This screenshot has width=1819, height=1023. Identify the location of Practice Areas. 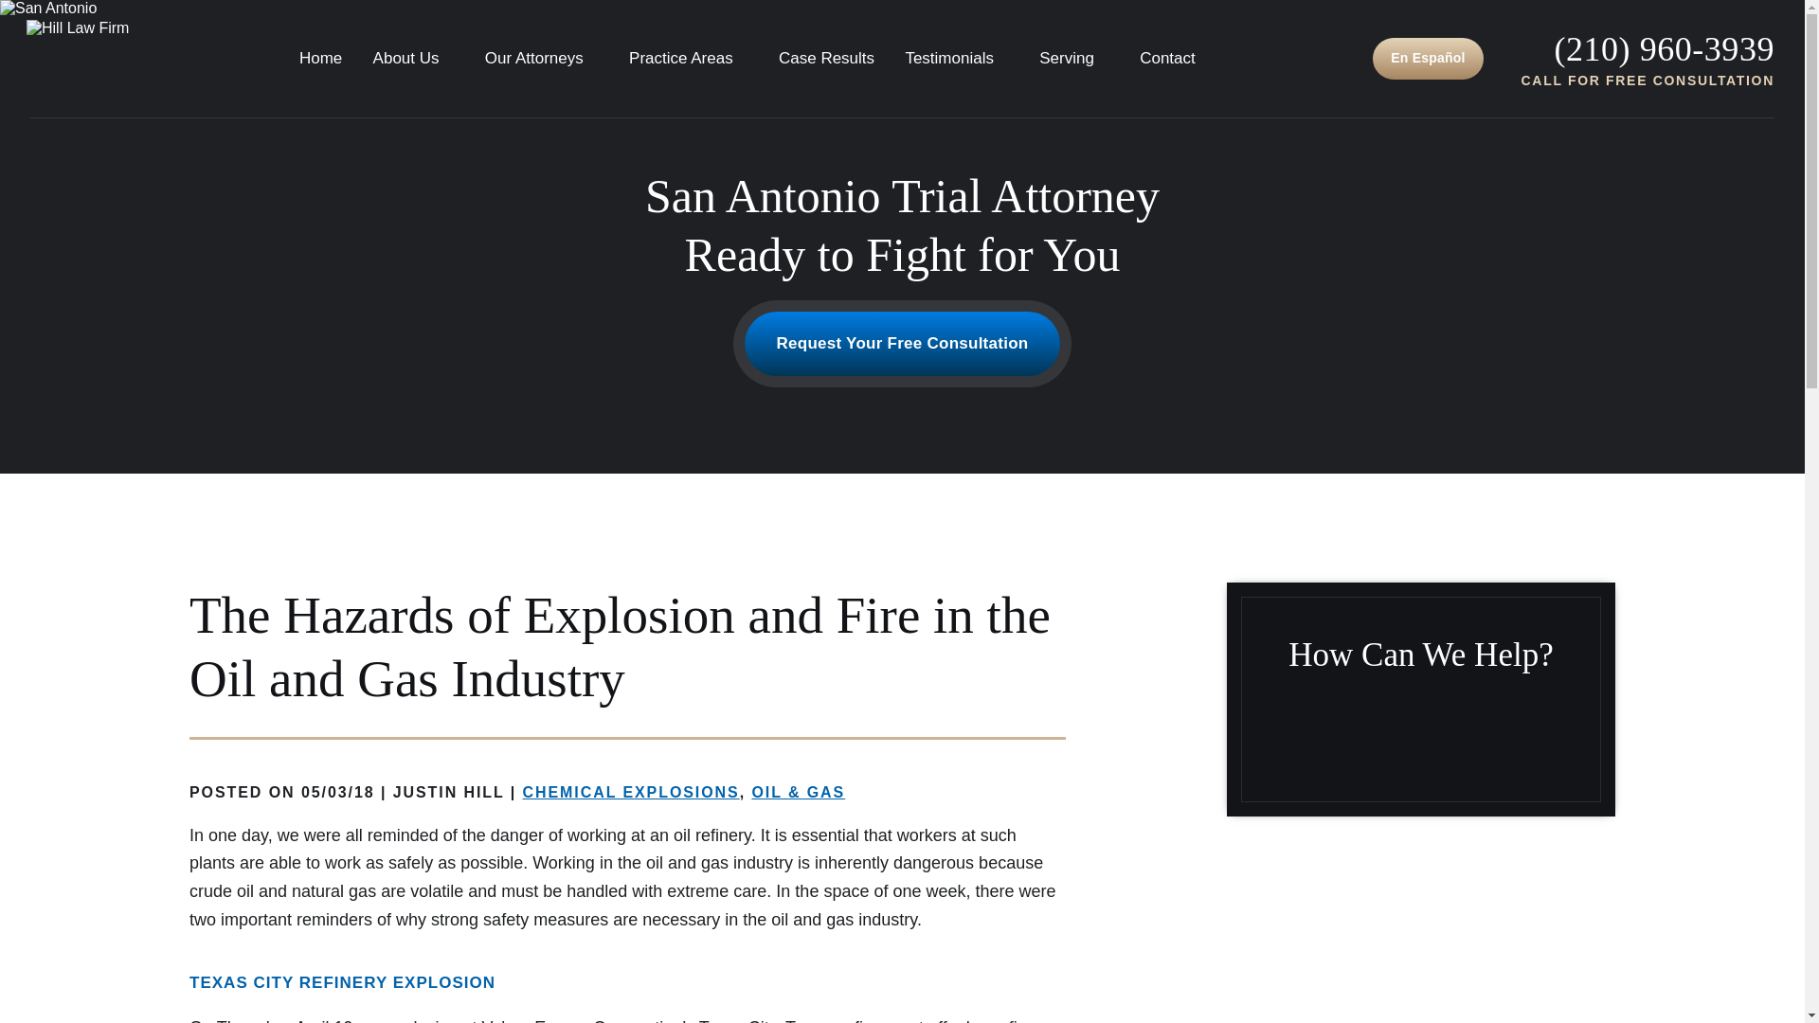
(688, 58).